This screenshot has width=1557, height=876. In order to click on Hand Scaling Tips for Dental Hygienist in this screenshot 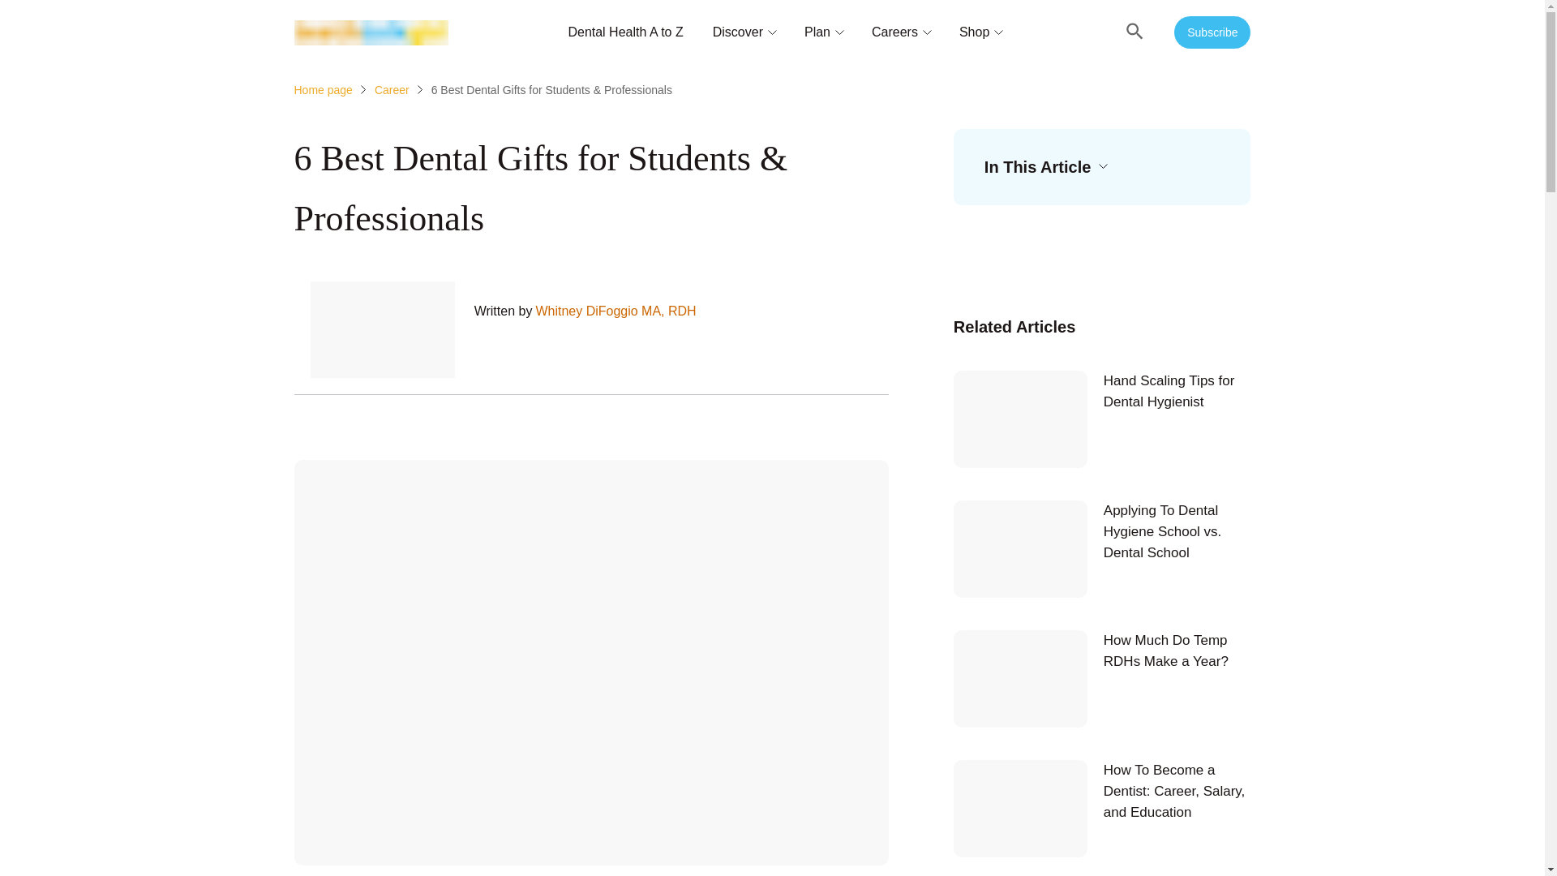, I will do `click(1102, 419)`.